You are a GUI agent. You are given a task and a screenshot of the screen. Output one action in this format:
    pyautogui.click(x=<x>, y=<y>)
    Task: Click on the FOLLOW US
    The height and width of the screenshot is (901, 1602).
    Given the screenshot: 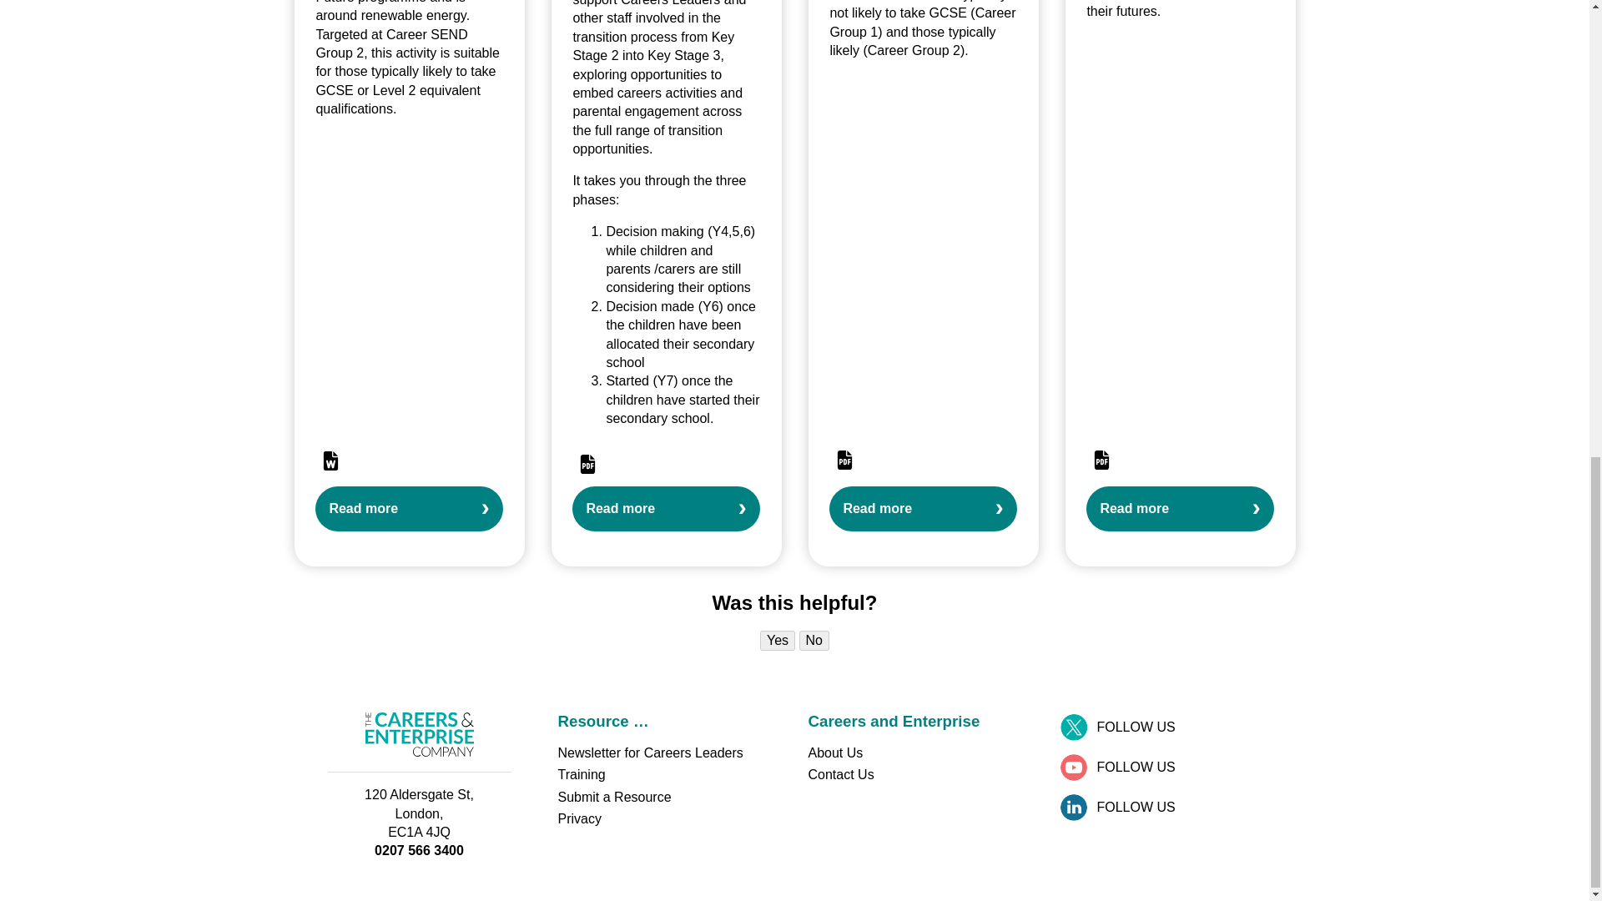 What is the action you would take?
    pyautogui.click(x=1170, y=727)
    